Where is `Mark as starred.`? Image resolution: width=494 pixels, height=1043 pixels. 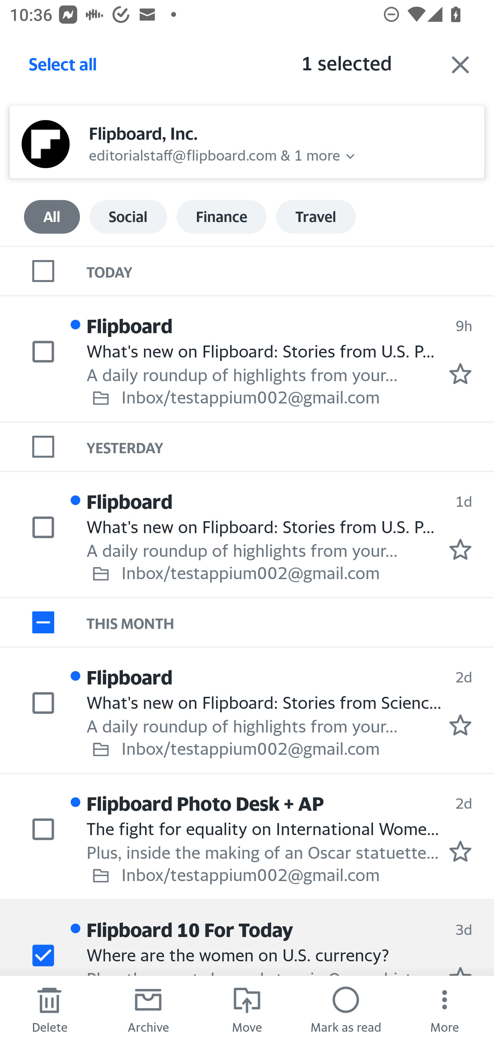
Mark as starred. is located at coordinates (460, 374).